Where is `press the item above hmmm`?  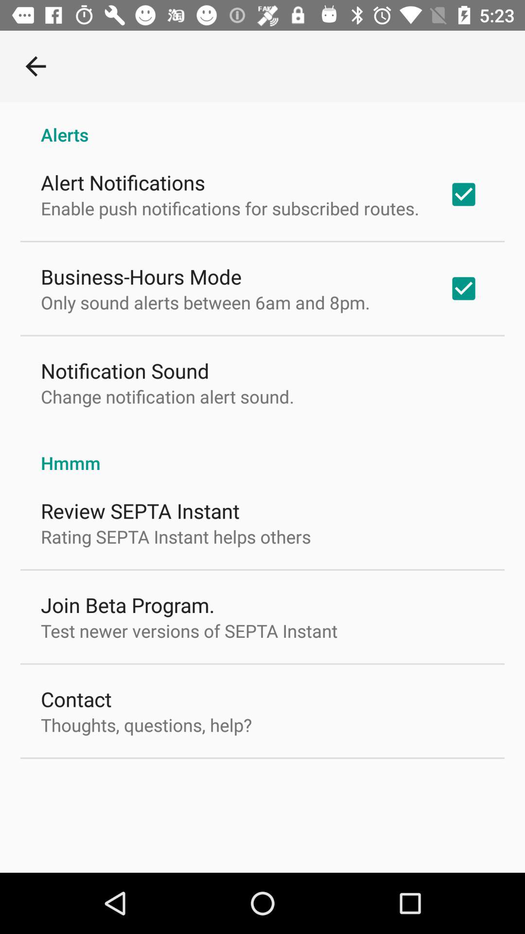
press the item above hmmm is located at coordinates (167, 396).